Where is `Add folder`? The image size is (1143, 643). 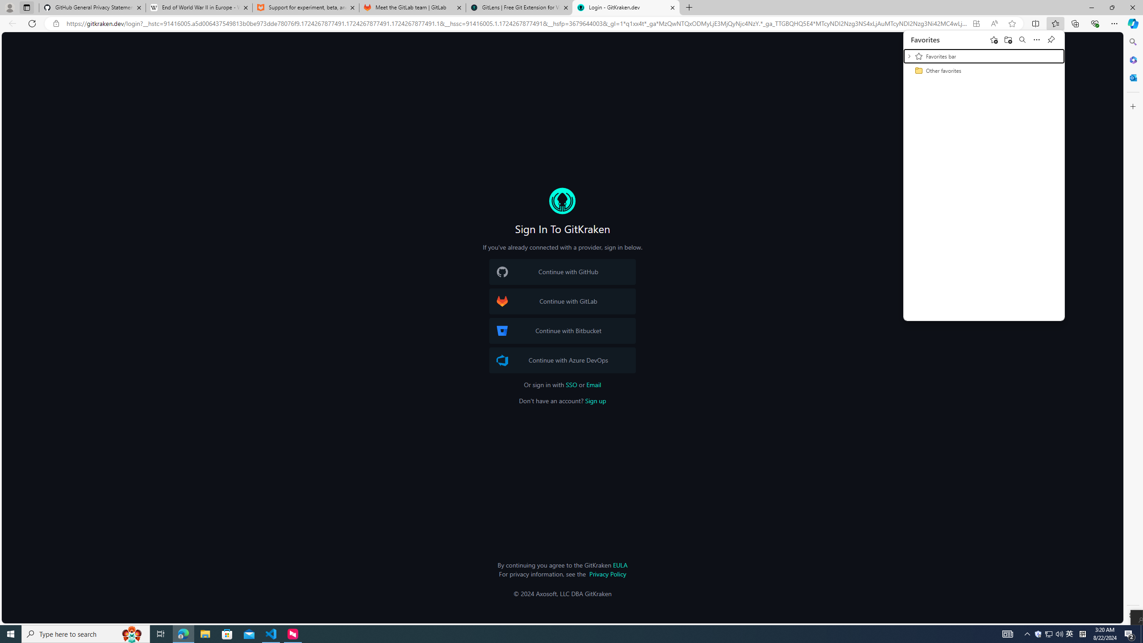 Add folder is located at coordinates (1009, 39).